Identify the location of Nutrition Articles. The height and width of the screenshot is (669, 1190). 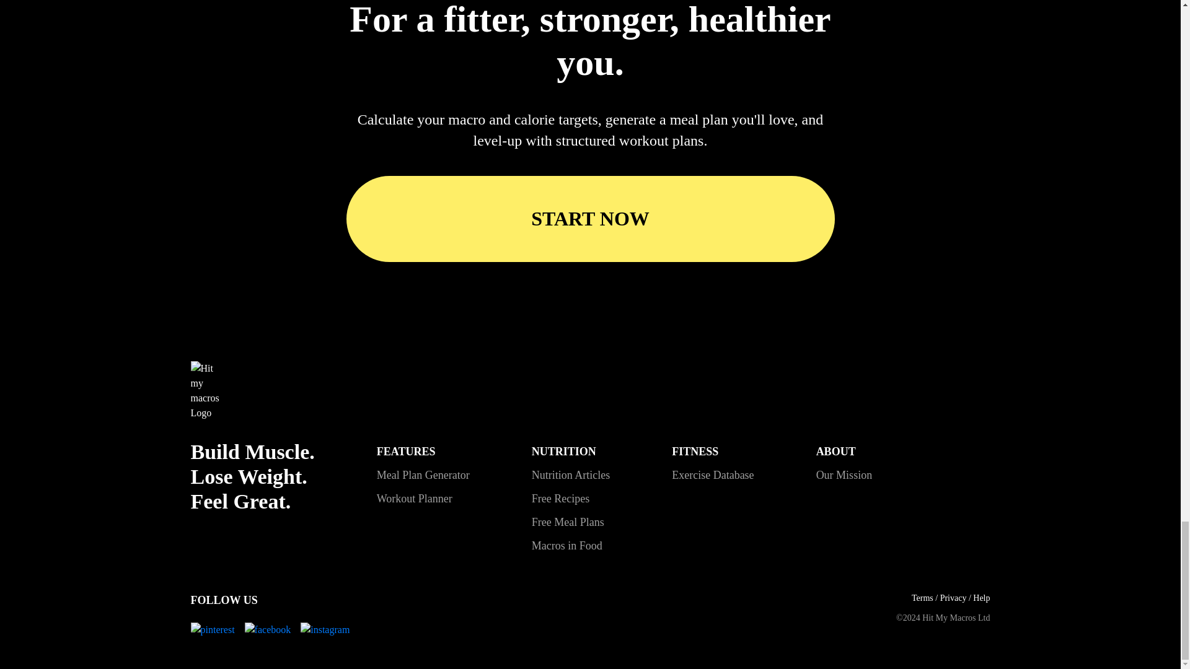
(570, 474).